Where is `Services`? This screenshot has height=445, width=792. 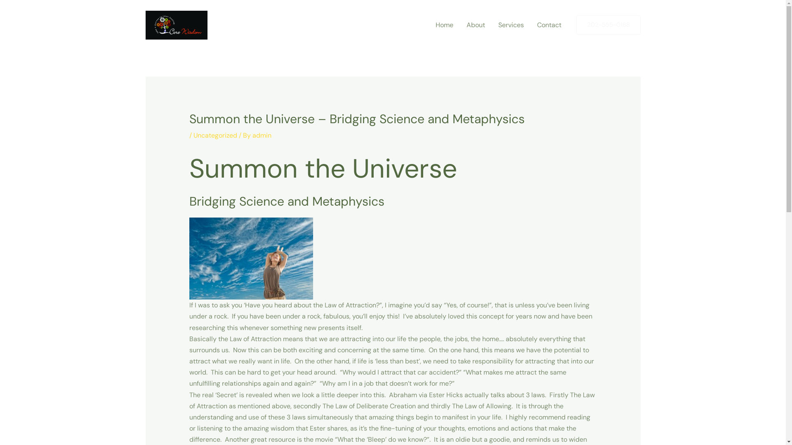
Services is located at coordinates (511, 25).